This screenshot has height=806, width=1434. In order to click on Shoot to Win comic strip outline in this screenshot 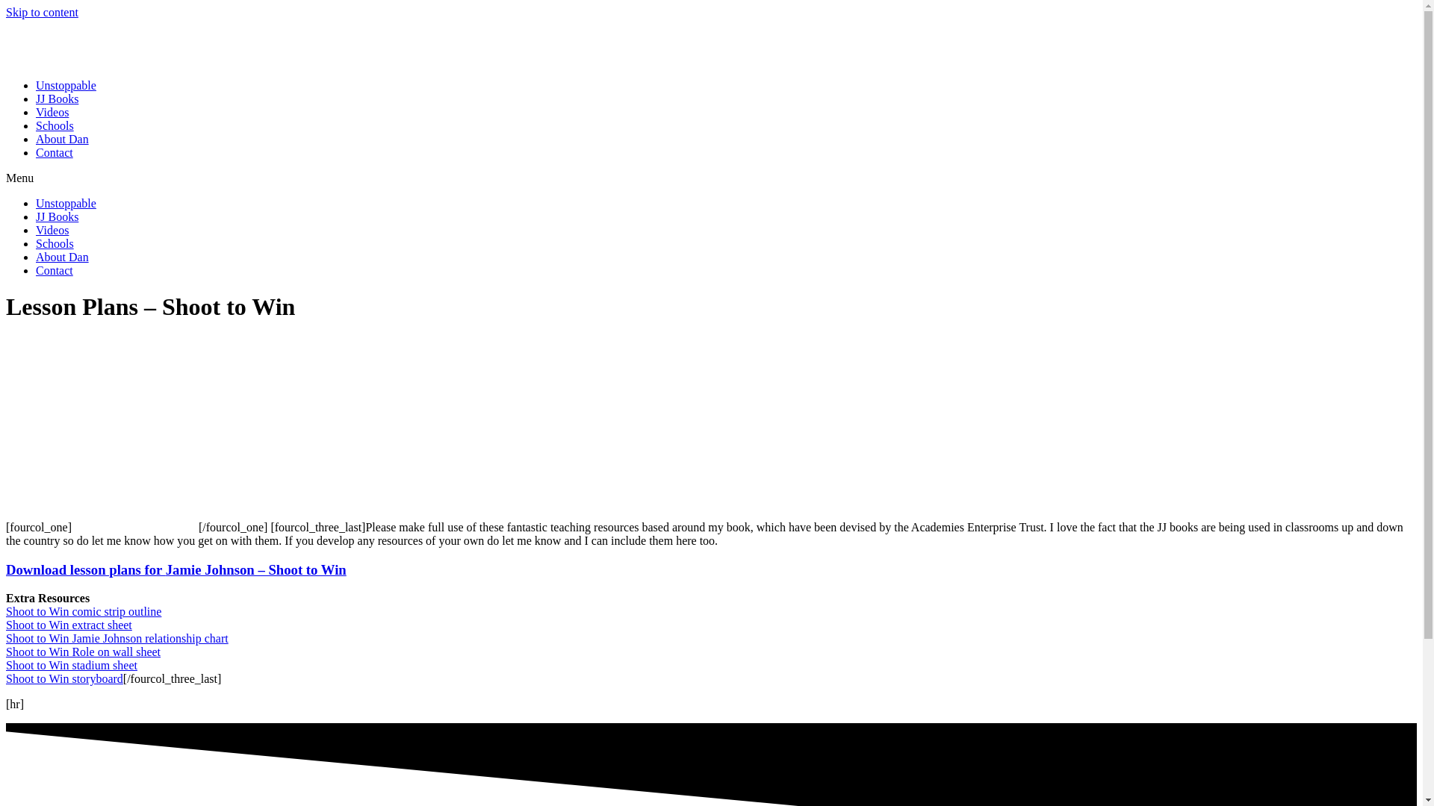, I will do `click(83, 612)`.